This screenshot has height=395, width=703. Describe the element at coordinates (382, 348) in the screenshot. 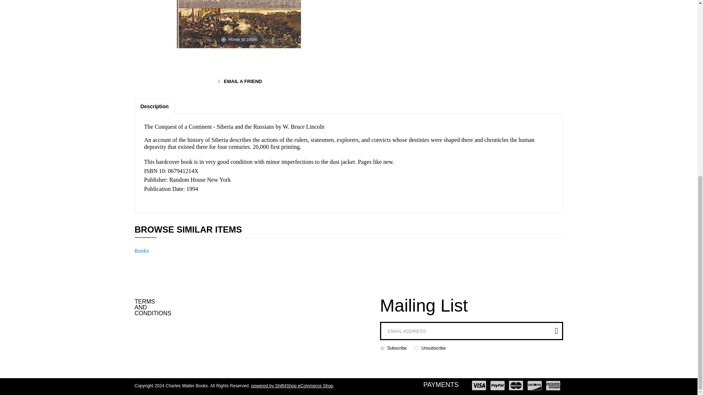

I see `1` at that location.